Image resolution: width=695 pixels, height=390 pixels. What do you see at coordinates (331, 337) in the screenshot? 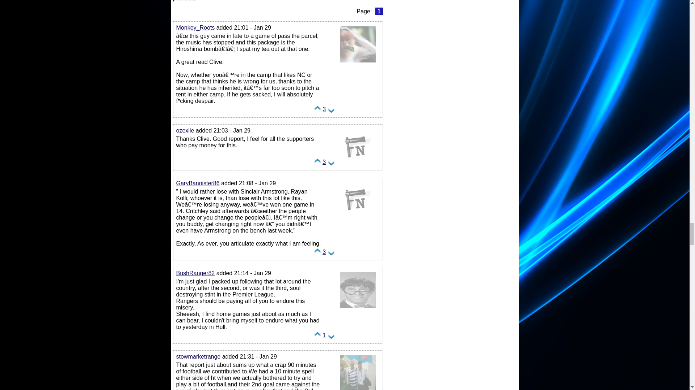
I see `Click if you disagree with this post` at bounding box center [331, 337].